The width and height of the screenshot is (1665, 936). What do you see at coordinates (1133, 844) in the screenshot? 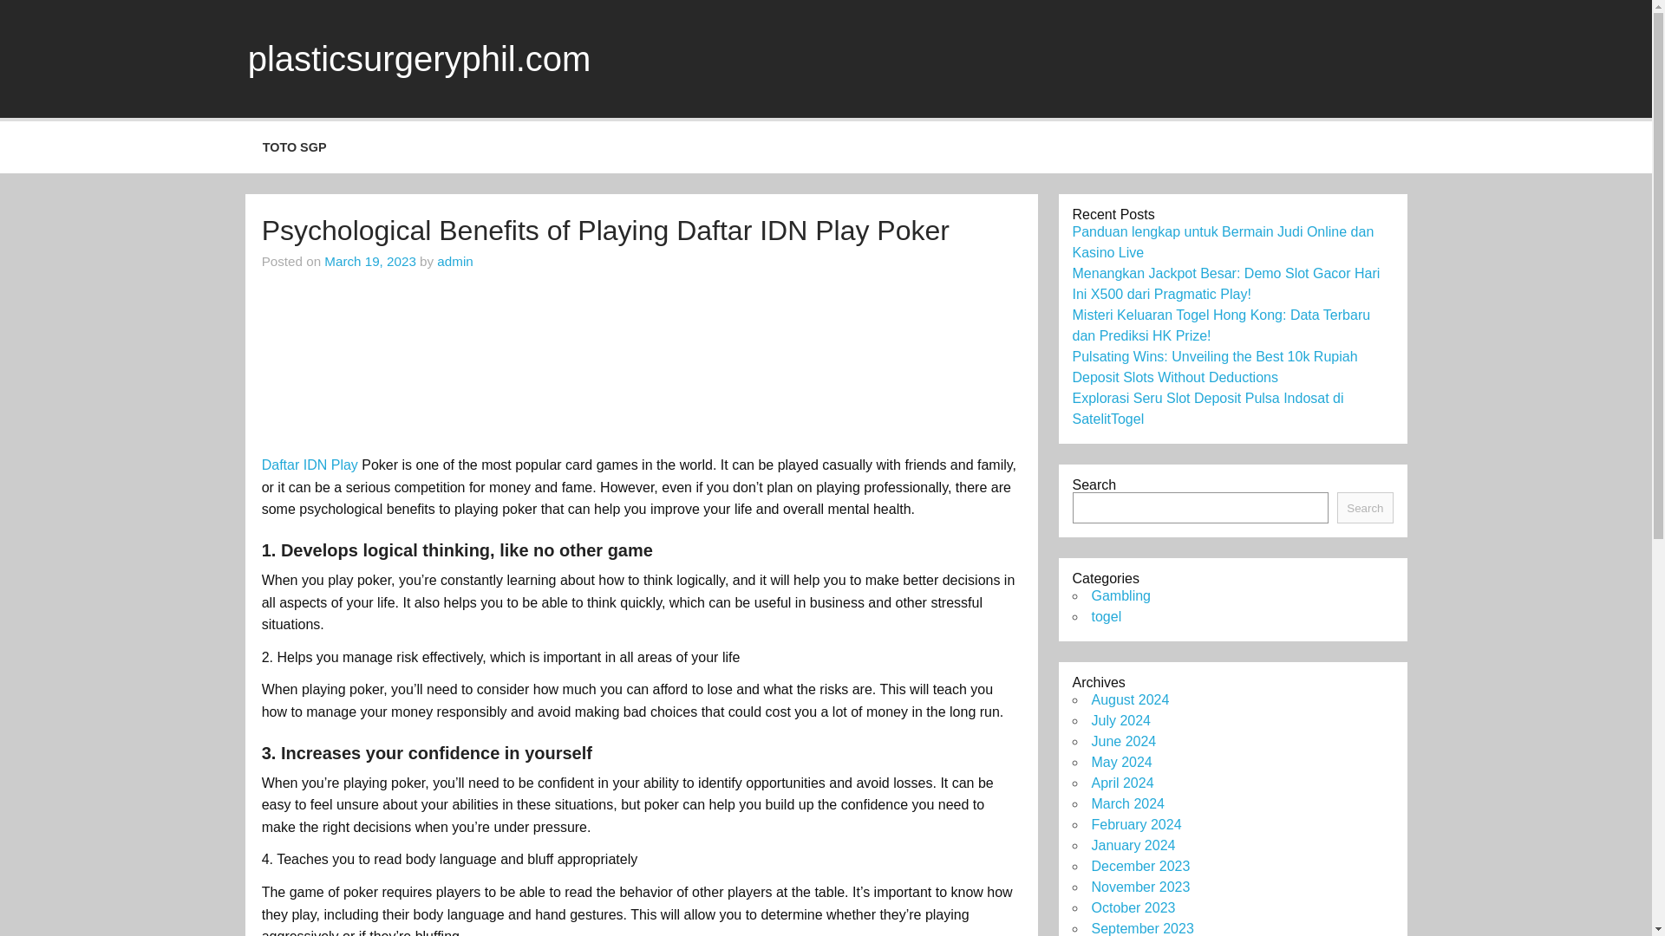
I see `January 2024` at bounding box center [1133, 844].